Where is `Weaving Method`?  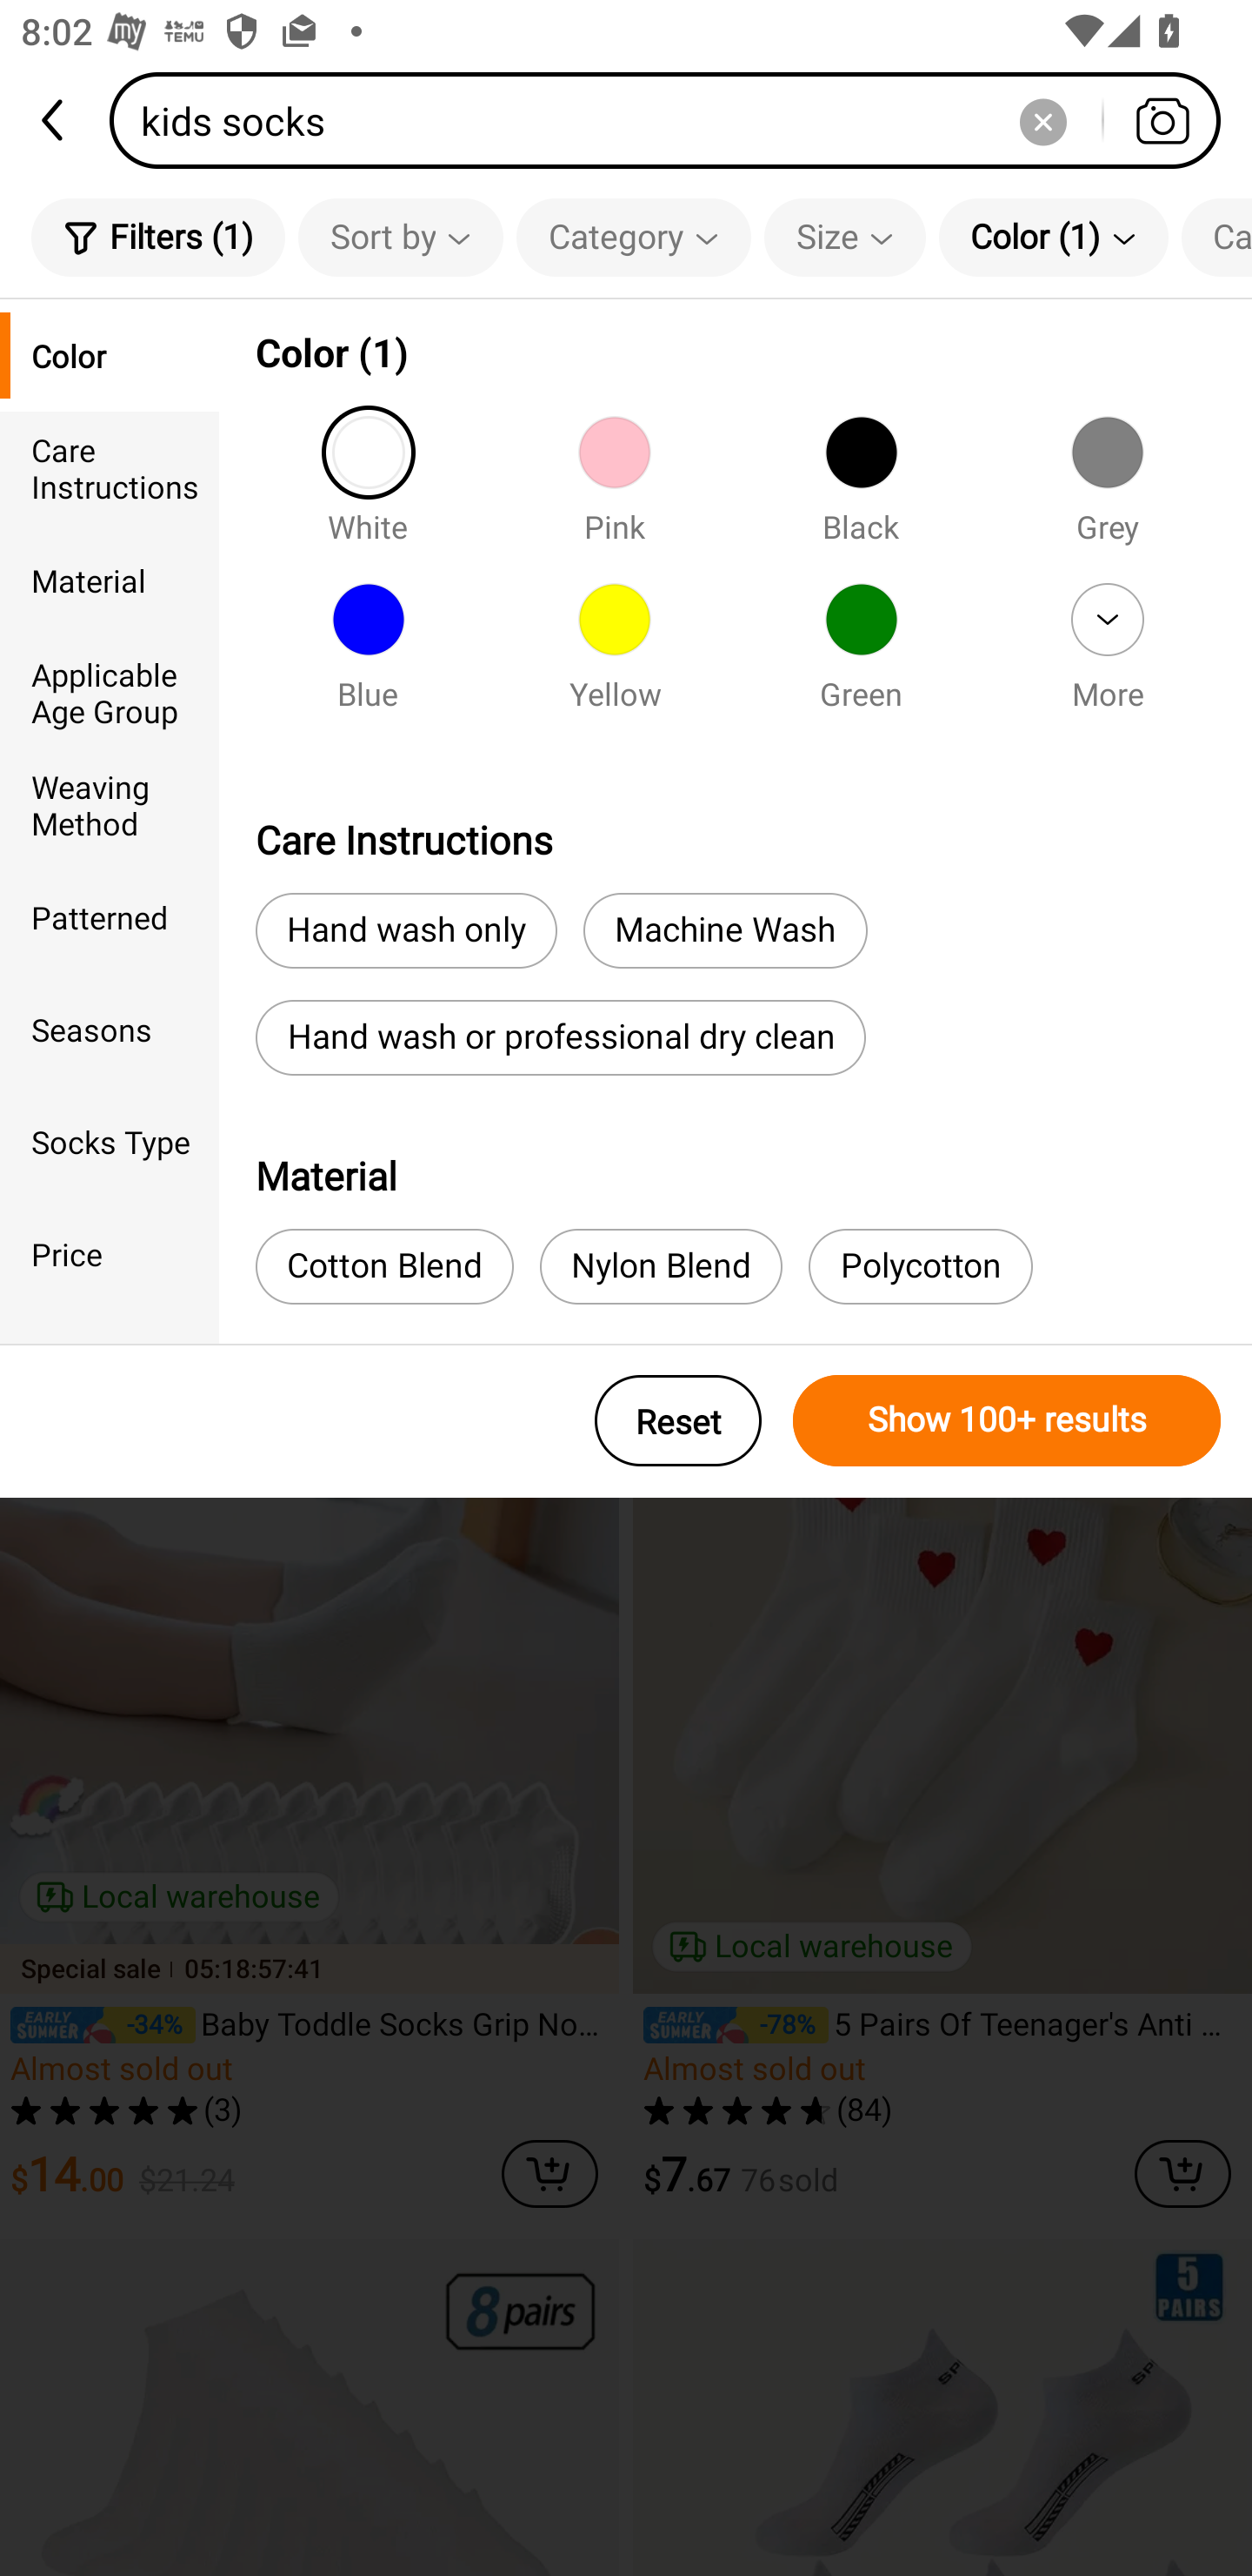
Weaving Method is located at coordinates (110, 804).